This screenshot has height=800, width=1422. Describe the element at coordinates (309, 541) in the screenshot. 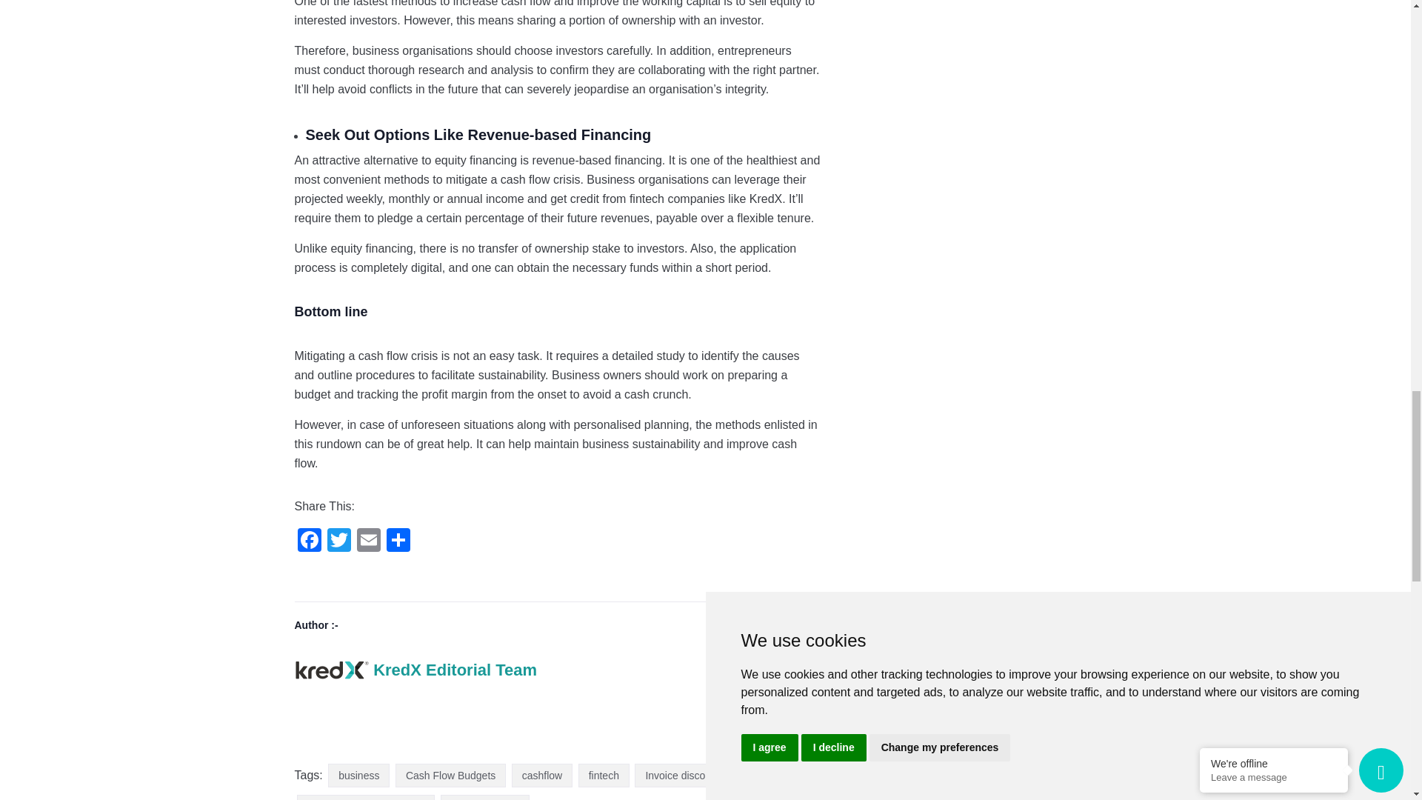

I see `Facebook` at that location.